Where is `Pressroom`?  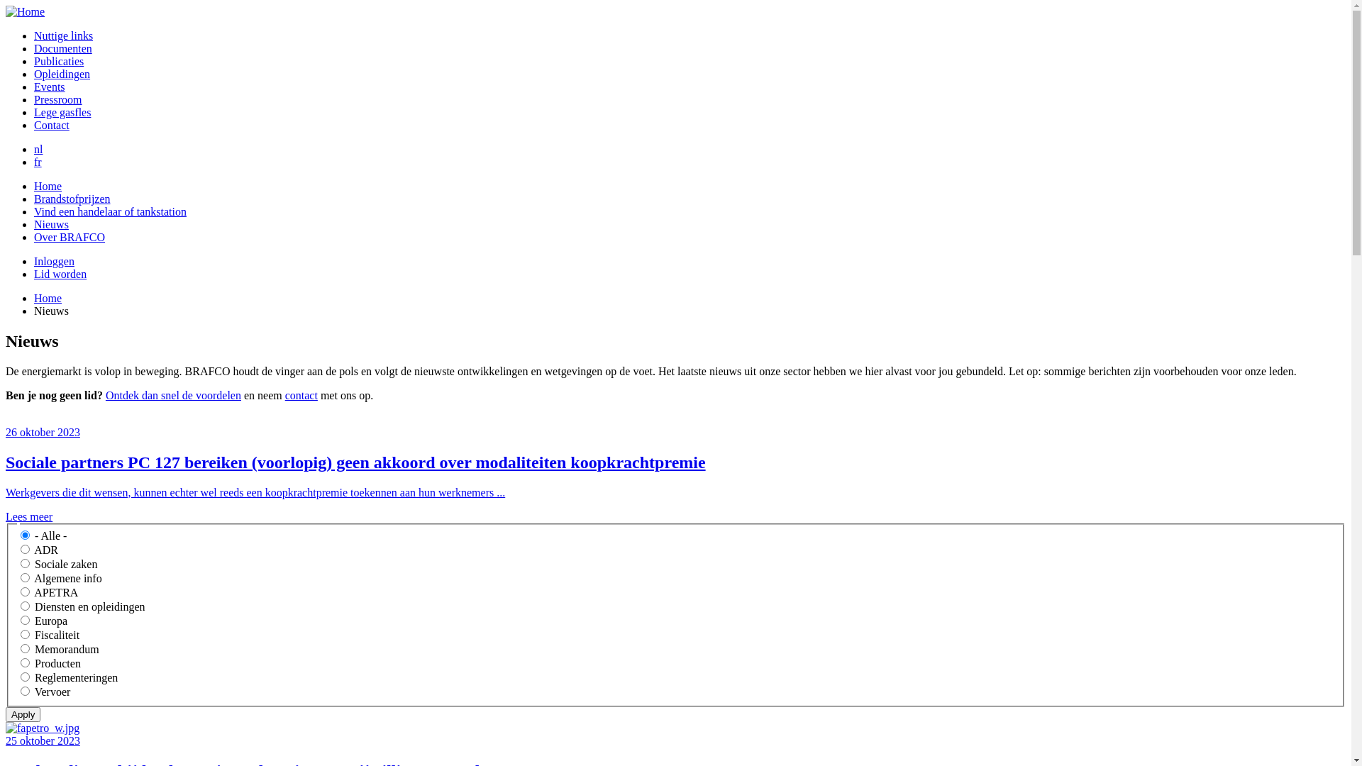 Pressroom is located at coordinates (58, 99).